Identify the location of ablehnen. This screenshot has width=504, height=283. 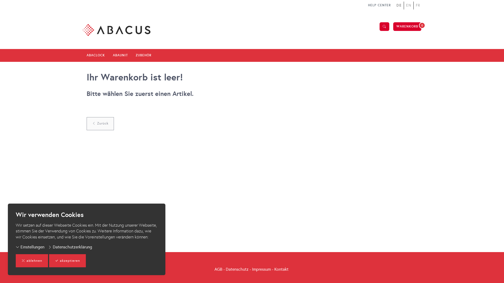
(32, 261).